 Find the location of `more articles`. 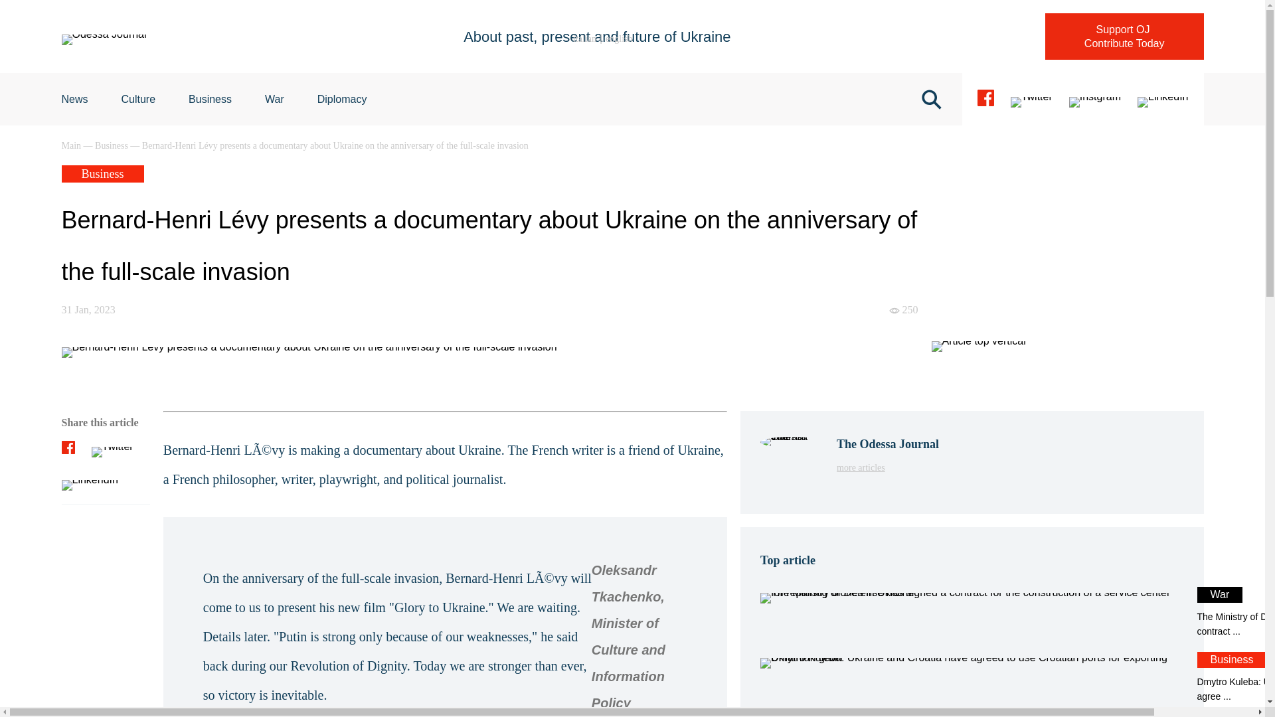

more articles is located at coordinates (275, 99).